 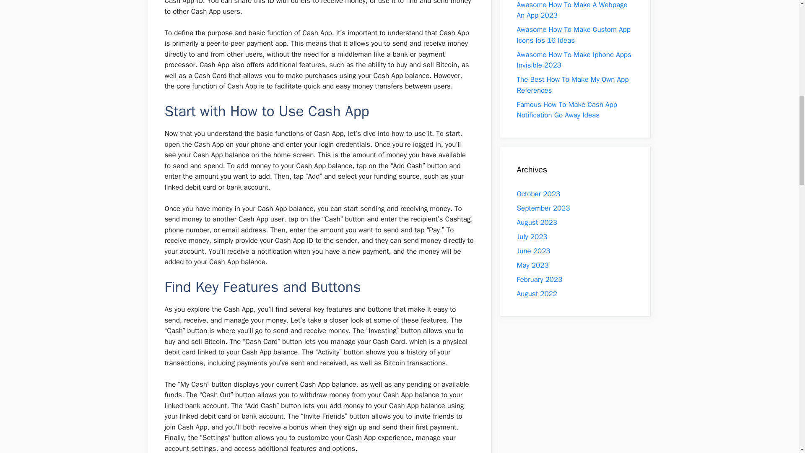 I want to click on July 2023, so click(x=532, y=237).